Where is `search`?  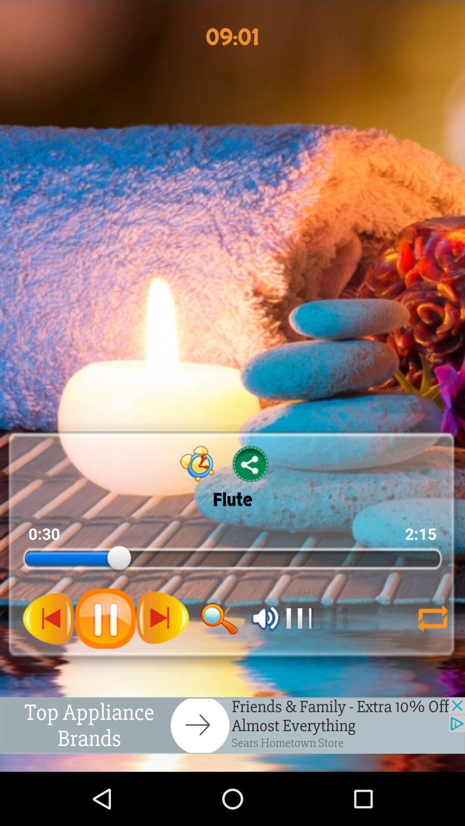
search is located at coordinates (219, 619).